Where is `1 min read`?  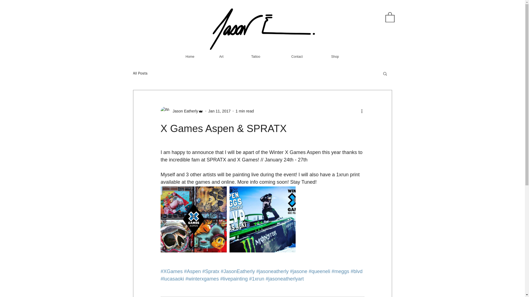 1 min read is located at coordinates (245, 111).